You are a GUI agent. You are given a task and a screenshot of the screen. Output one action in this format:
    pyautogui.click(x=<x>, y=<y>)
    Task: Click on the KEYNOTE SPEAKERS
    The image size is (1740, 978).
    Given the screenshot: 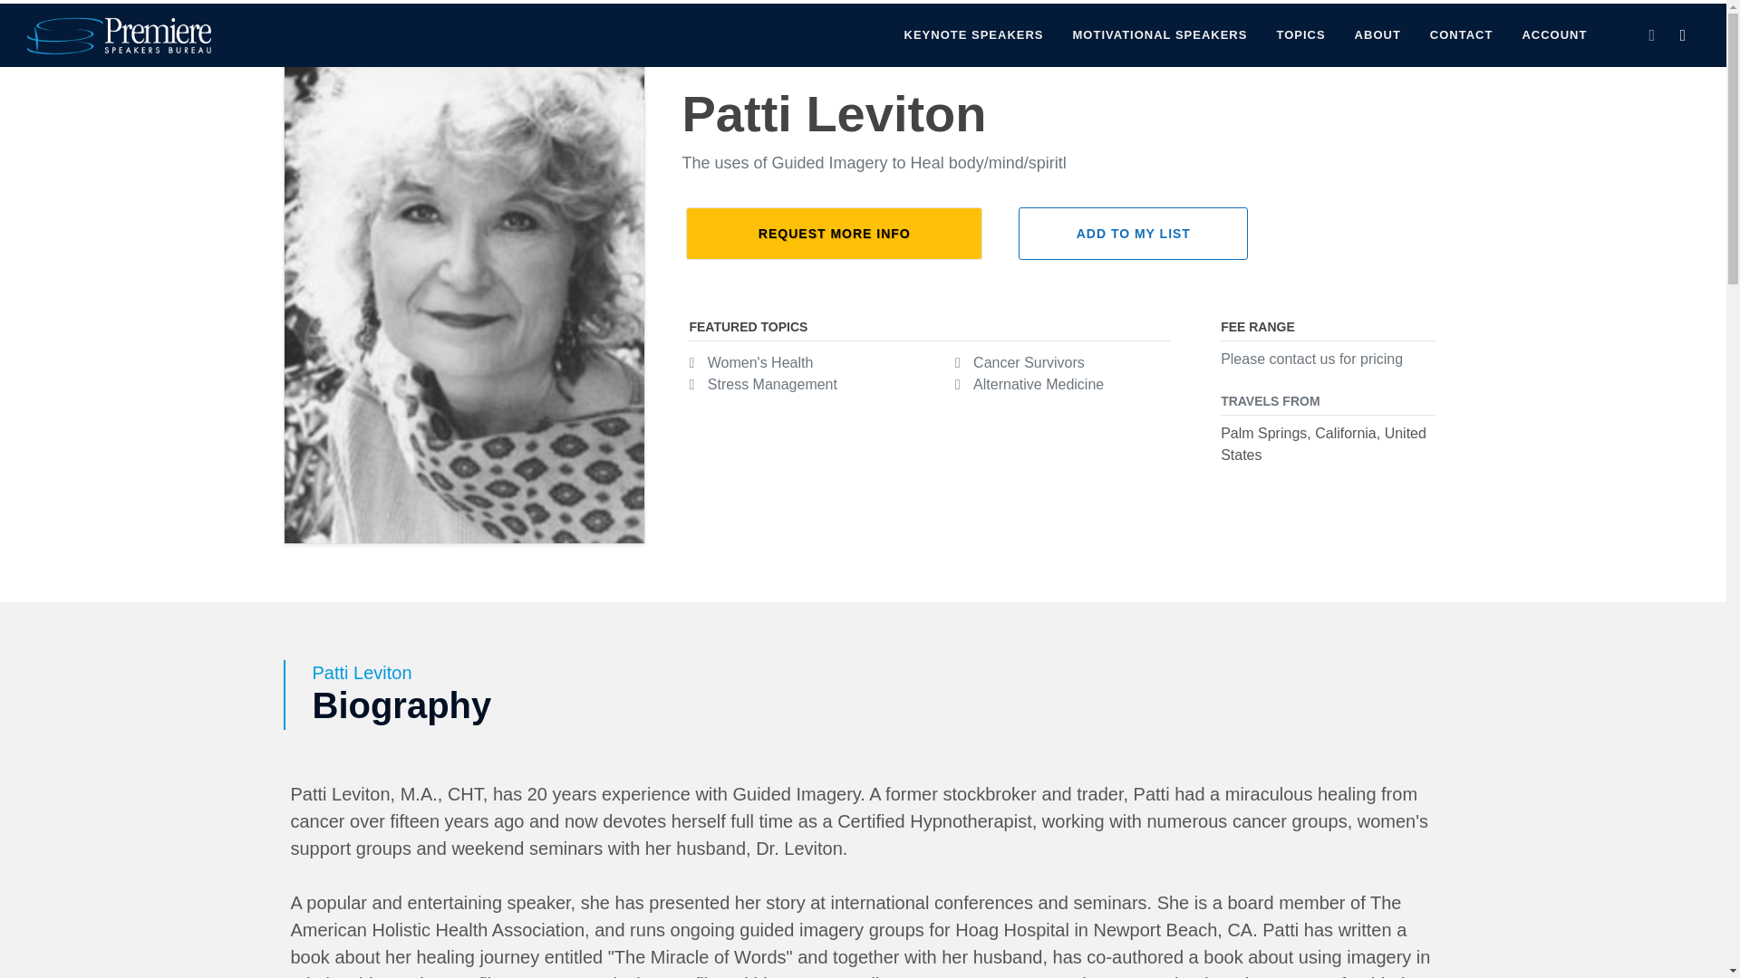 What is the action you would take?
    pyautogui.click(x=974, y=35)
    